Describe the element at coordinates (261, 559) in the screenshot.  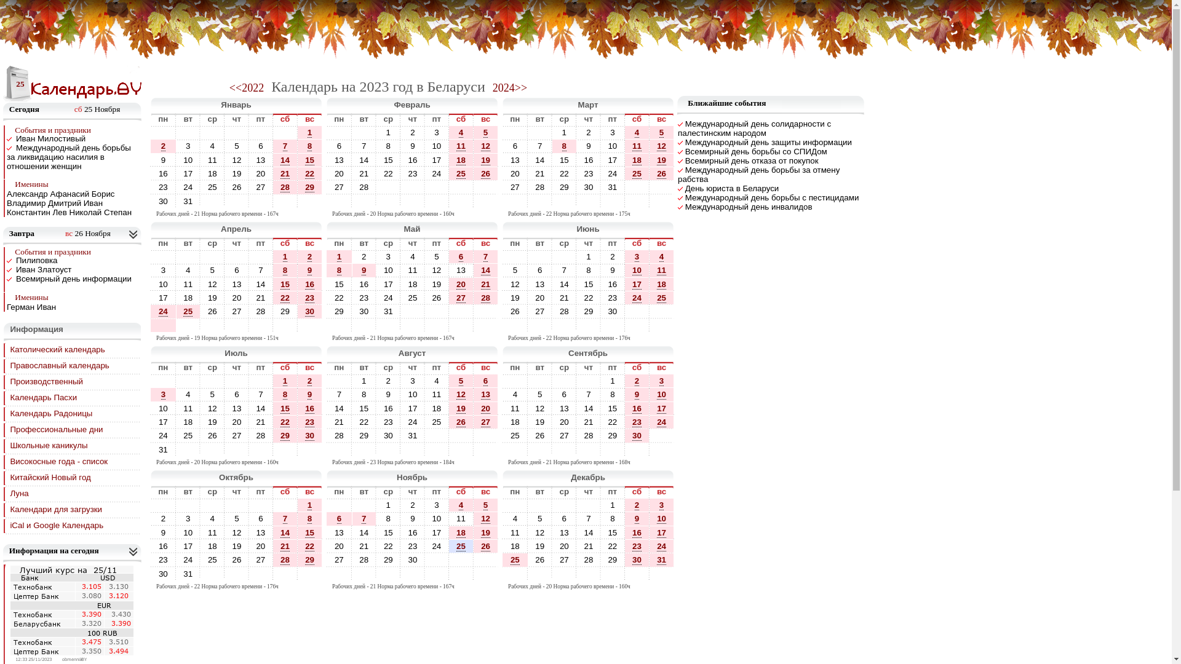
I see `27` at that location.